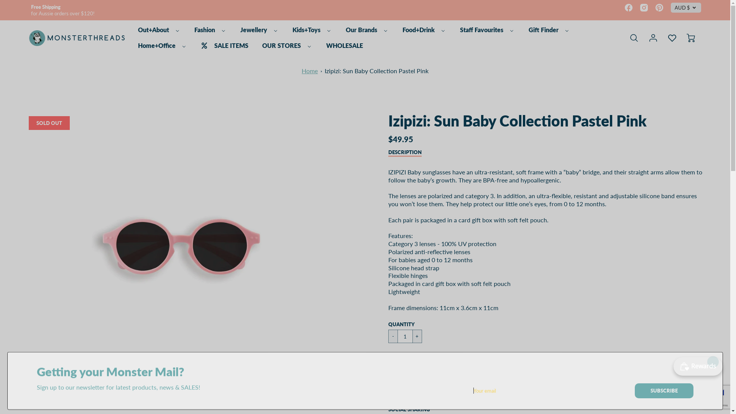  What do you see at coordinates (413, 396) in the screenshot?
I see `Add to Wishlist` at bounding box center [413, 396].